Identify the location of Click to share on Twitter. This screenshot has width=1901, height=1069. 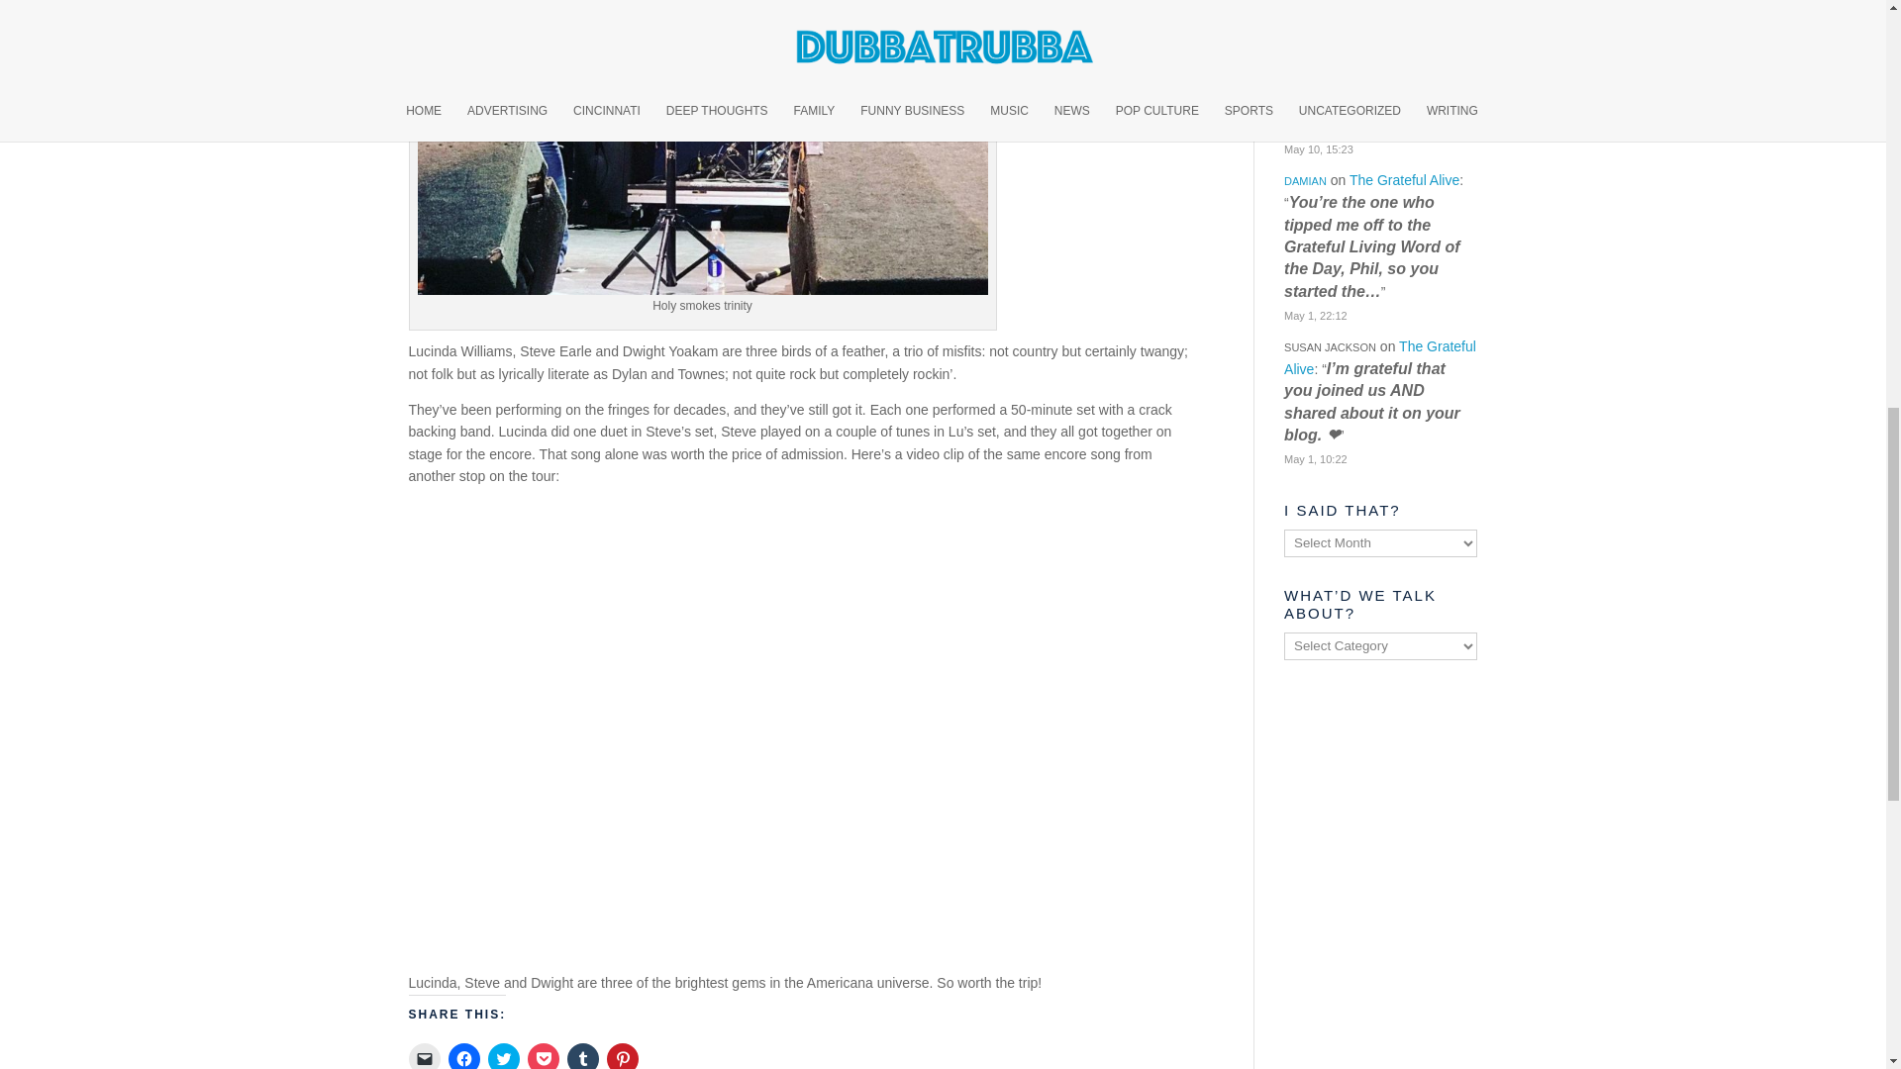
(503, 1056).